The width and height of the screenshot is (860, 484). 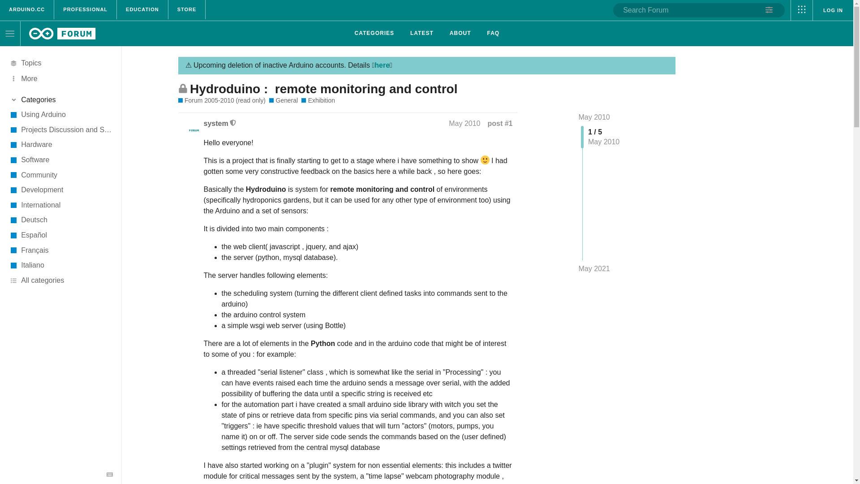 What do you see at coordinates (233, 123) in the screenshot?
I see `This user is a moderator` at bounding box center [233, 123].